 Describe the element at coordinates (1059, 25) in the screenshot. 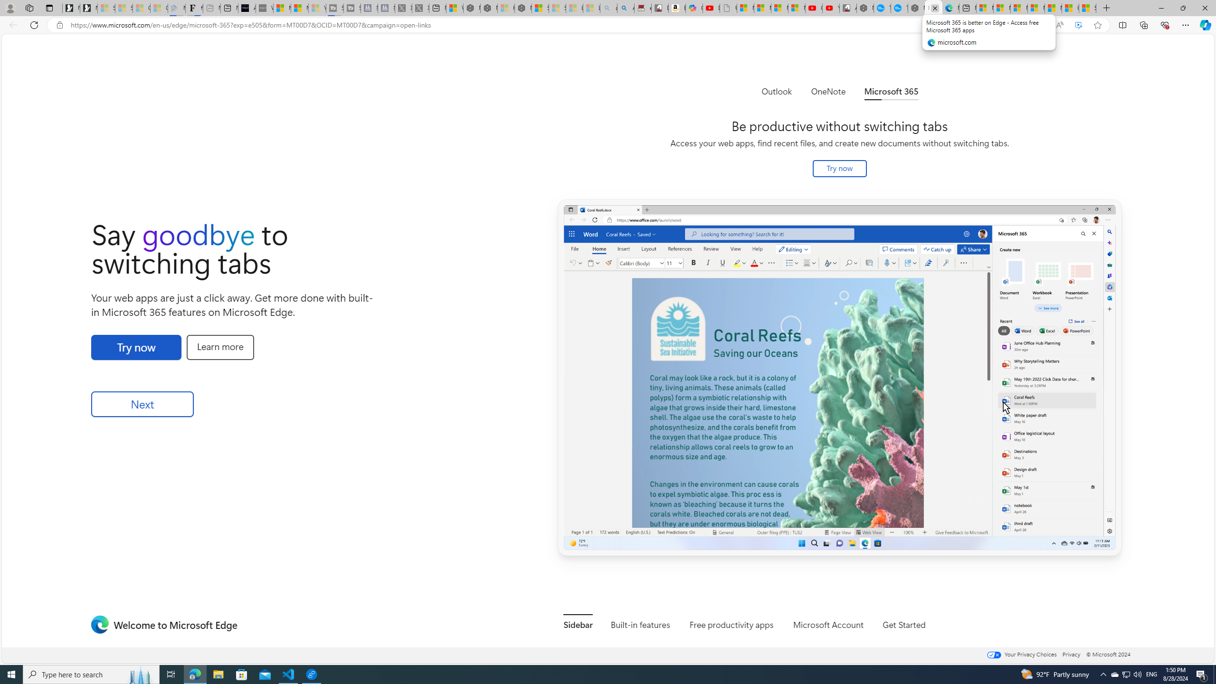

I see `Read aloud this page (Ctrl+Shift+U)` at that location.